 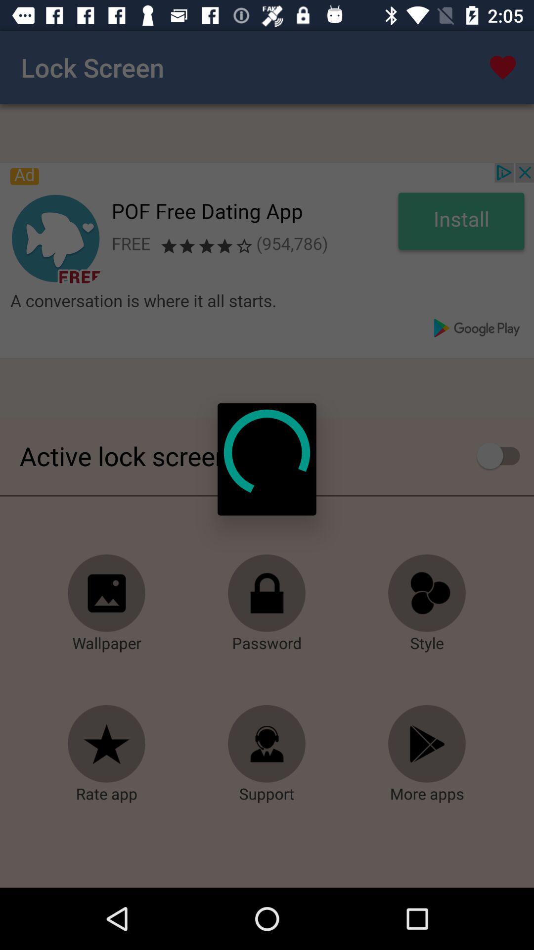 I want to click on click the support option, so click(x=267, y=744).